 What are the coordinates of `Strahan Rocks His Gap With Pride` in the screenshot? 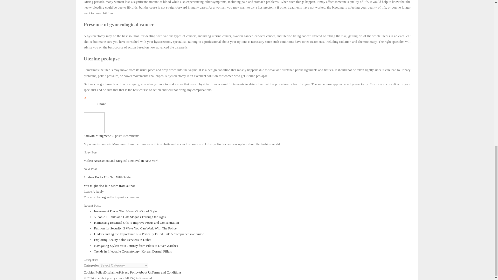 It's located at (107, 177).